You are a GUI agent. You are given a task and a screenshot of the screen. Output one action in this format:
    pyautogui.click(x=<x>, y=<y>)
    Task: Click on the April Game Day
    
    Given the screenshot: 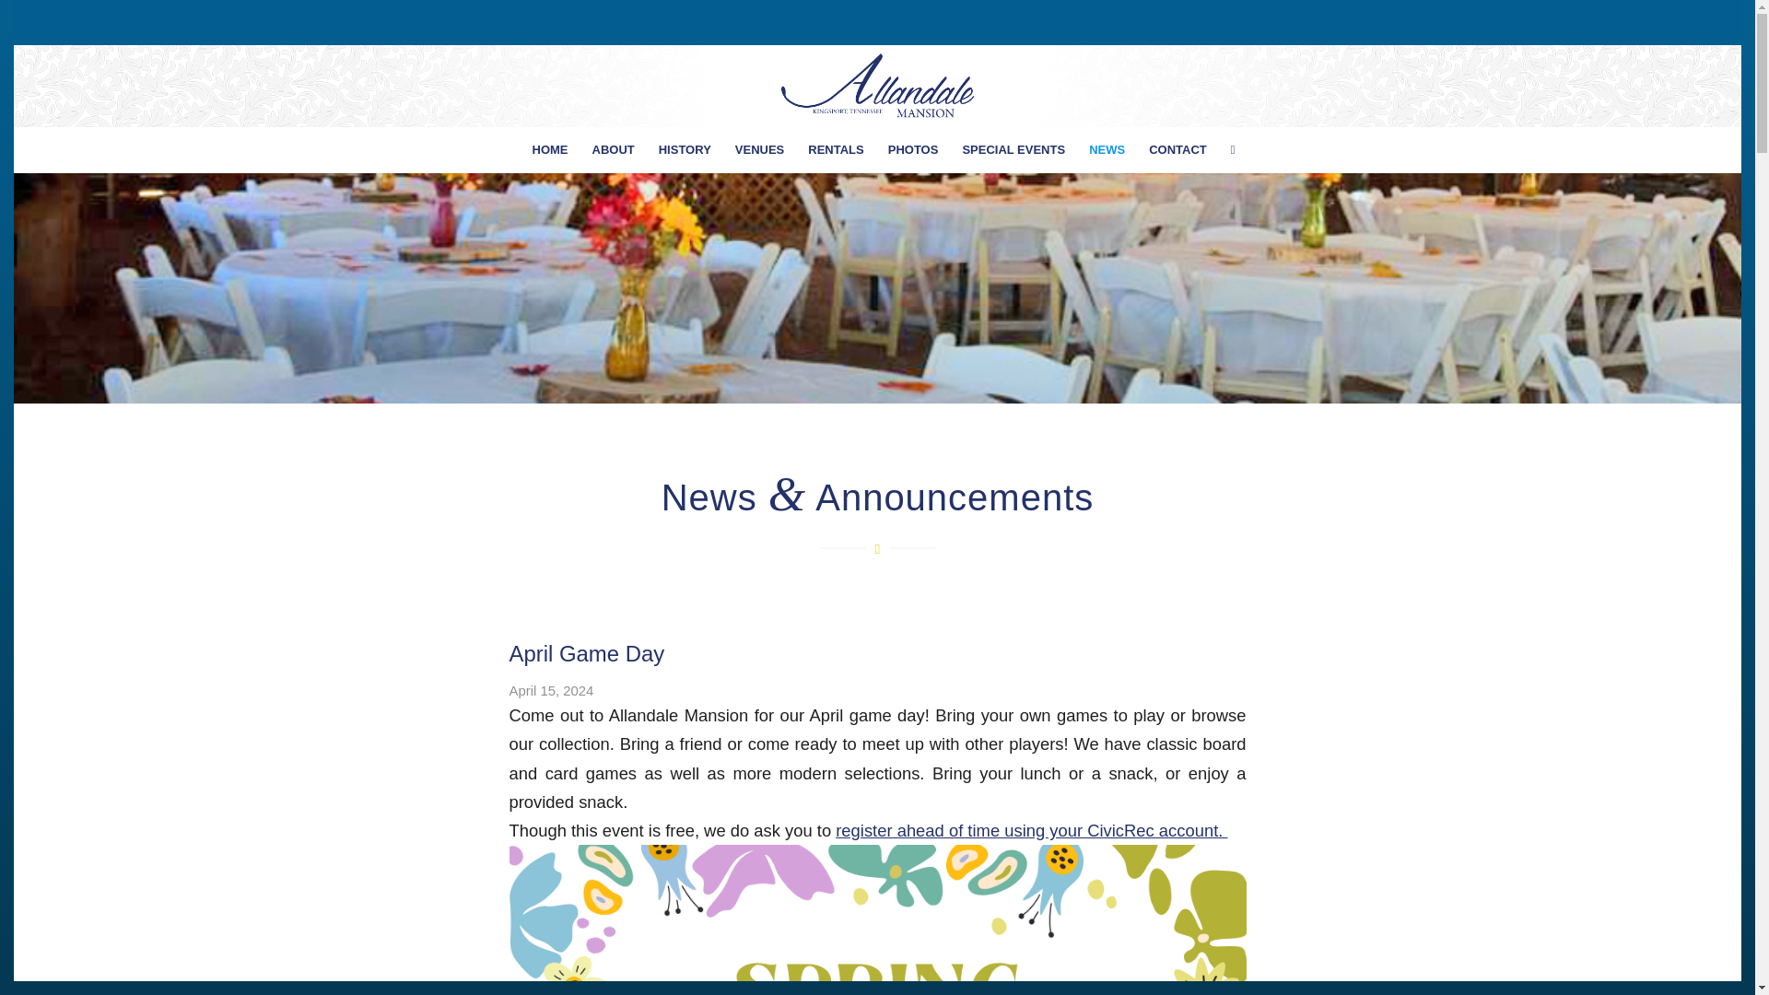 What is the action you would take?
    pyautogui.click(x=586, y=652)
    